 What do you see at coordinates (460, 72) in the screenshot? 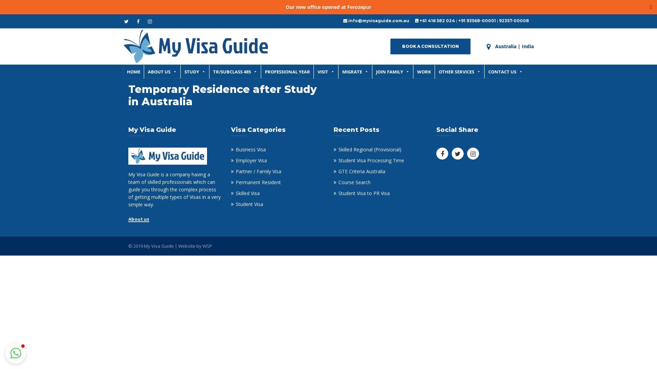
I see `OTHER SERVICES` at bounding box center [460, 72].